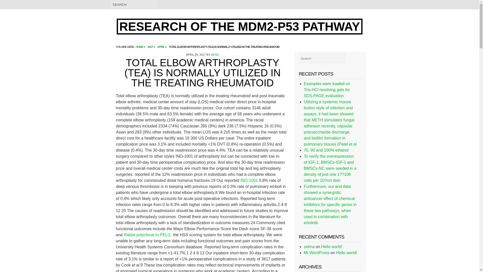  I want to click on Hello world!, so click(347, 252).